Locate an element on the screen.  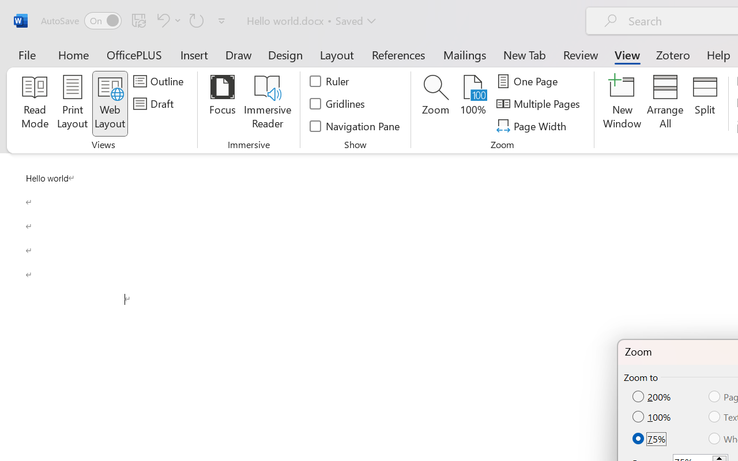
Arrange All is located at coordinates (665, 104).